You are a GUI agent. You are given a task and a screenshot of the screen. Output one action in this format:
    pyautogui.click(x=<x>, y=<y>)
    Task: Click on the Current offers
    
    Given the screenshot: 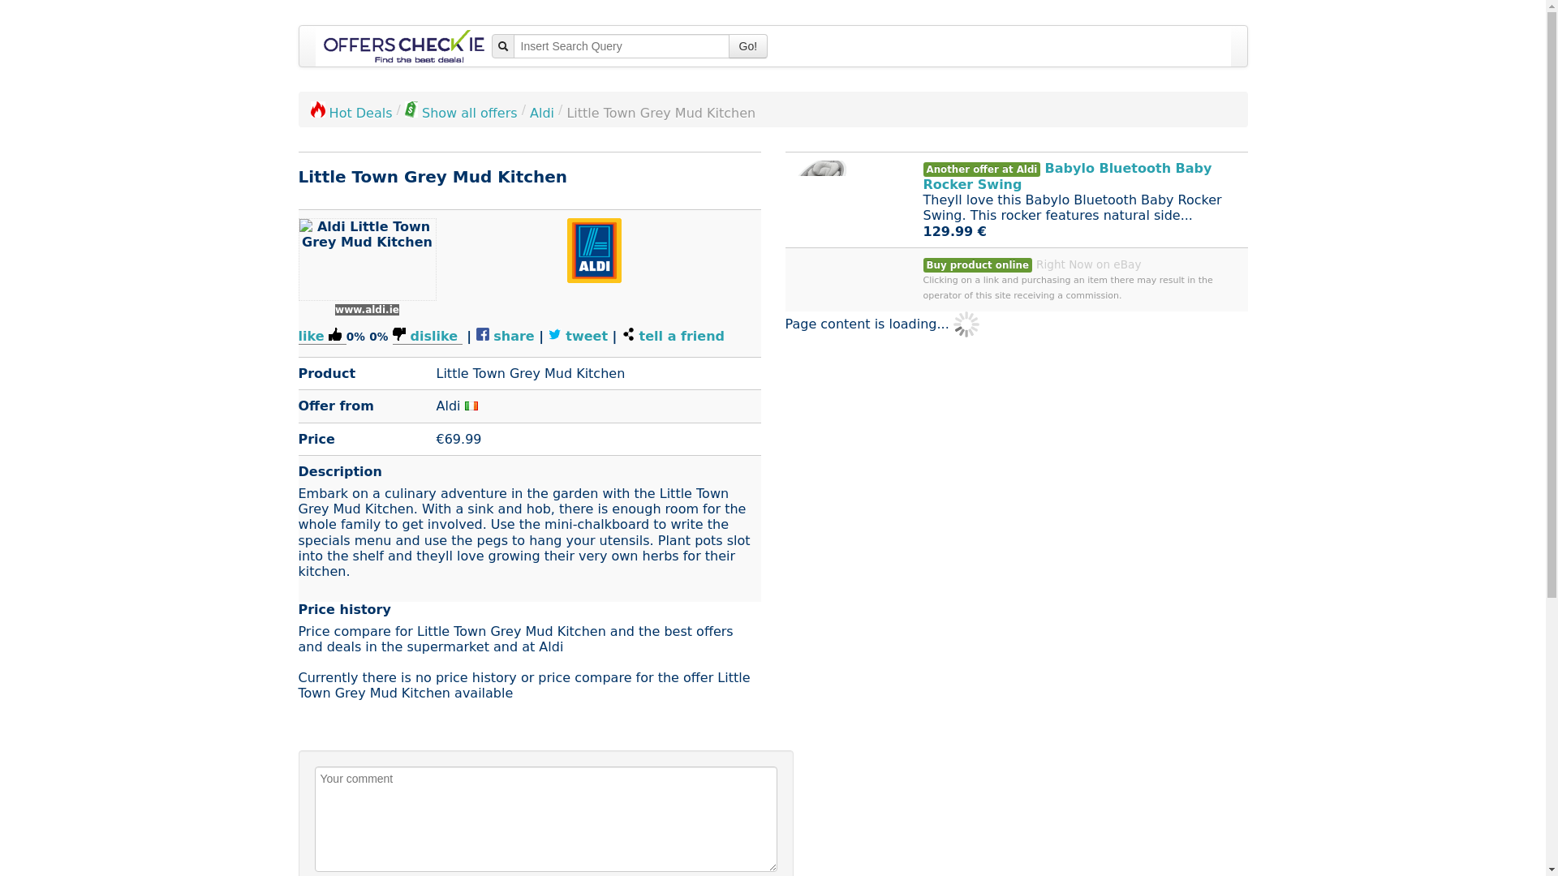 What is the action you would take?
    pyautogui.click(x=461, y=113)
    